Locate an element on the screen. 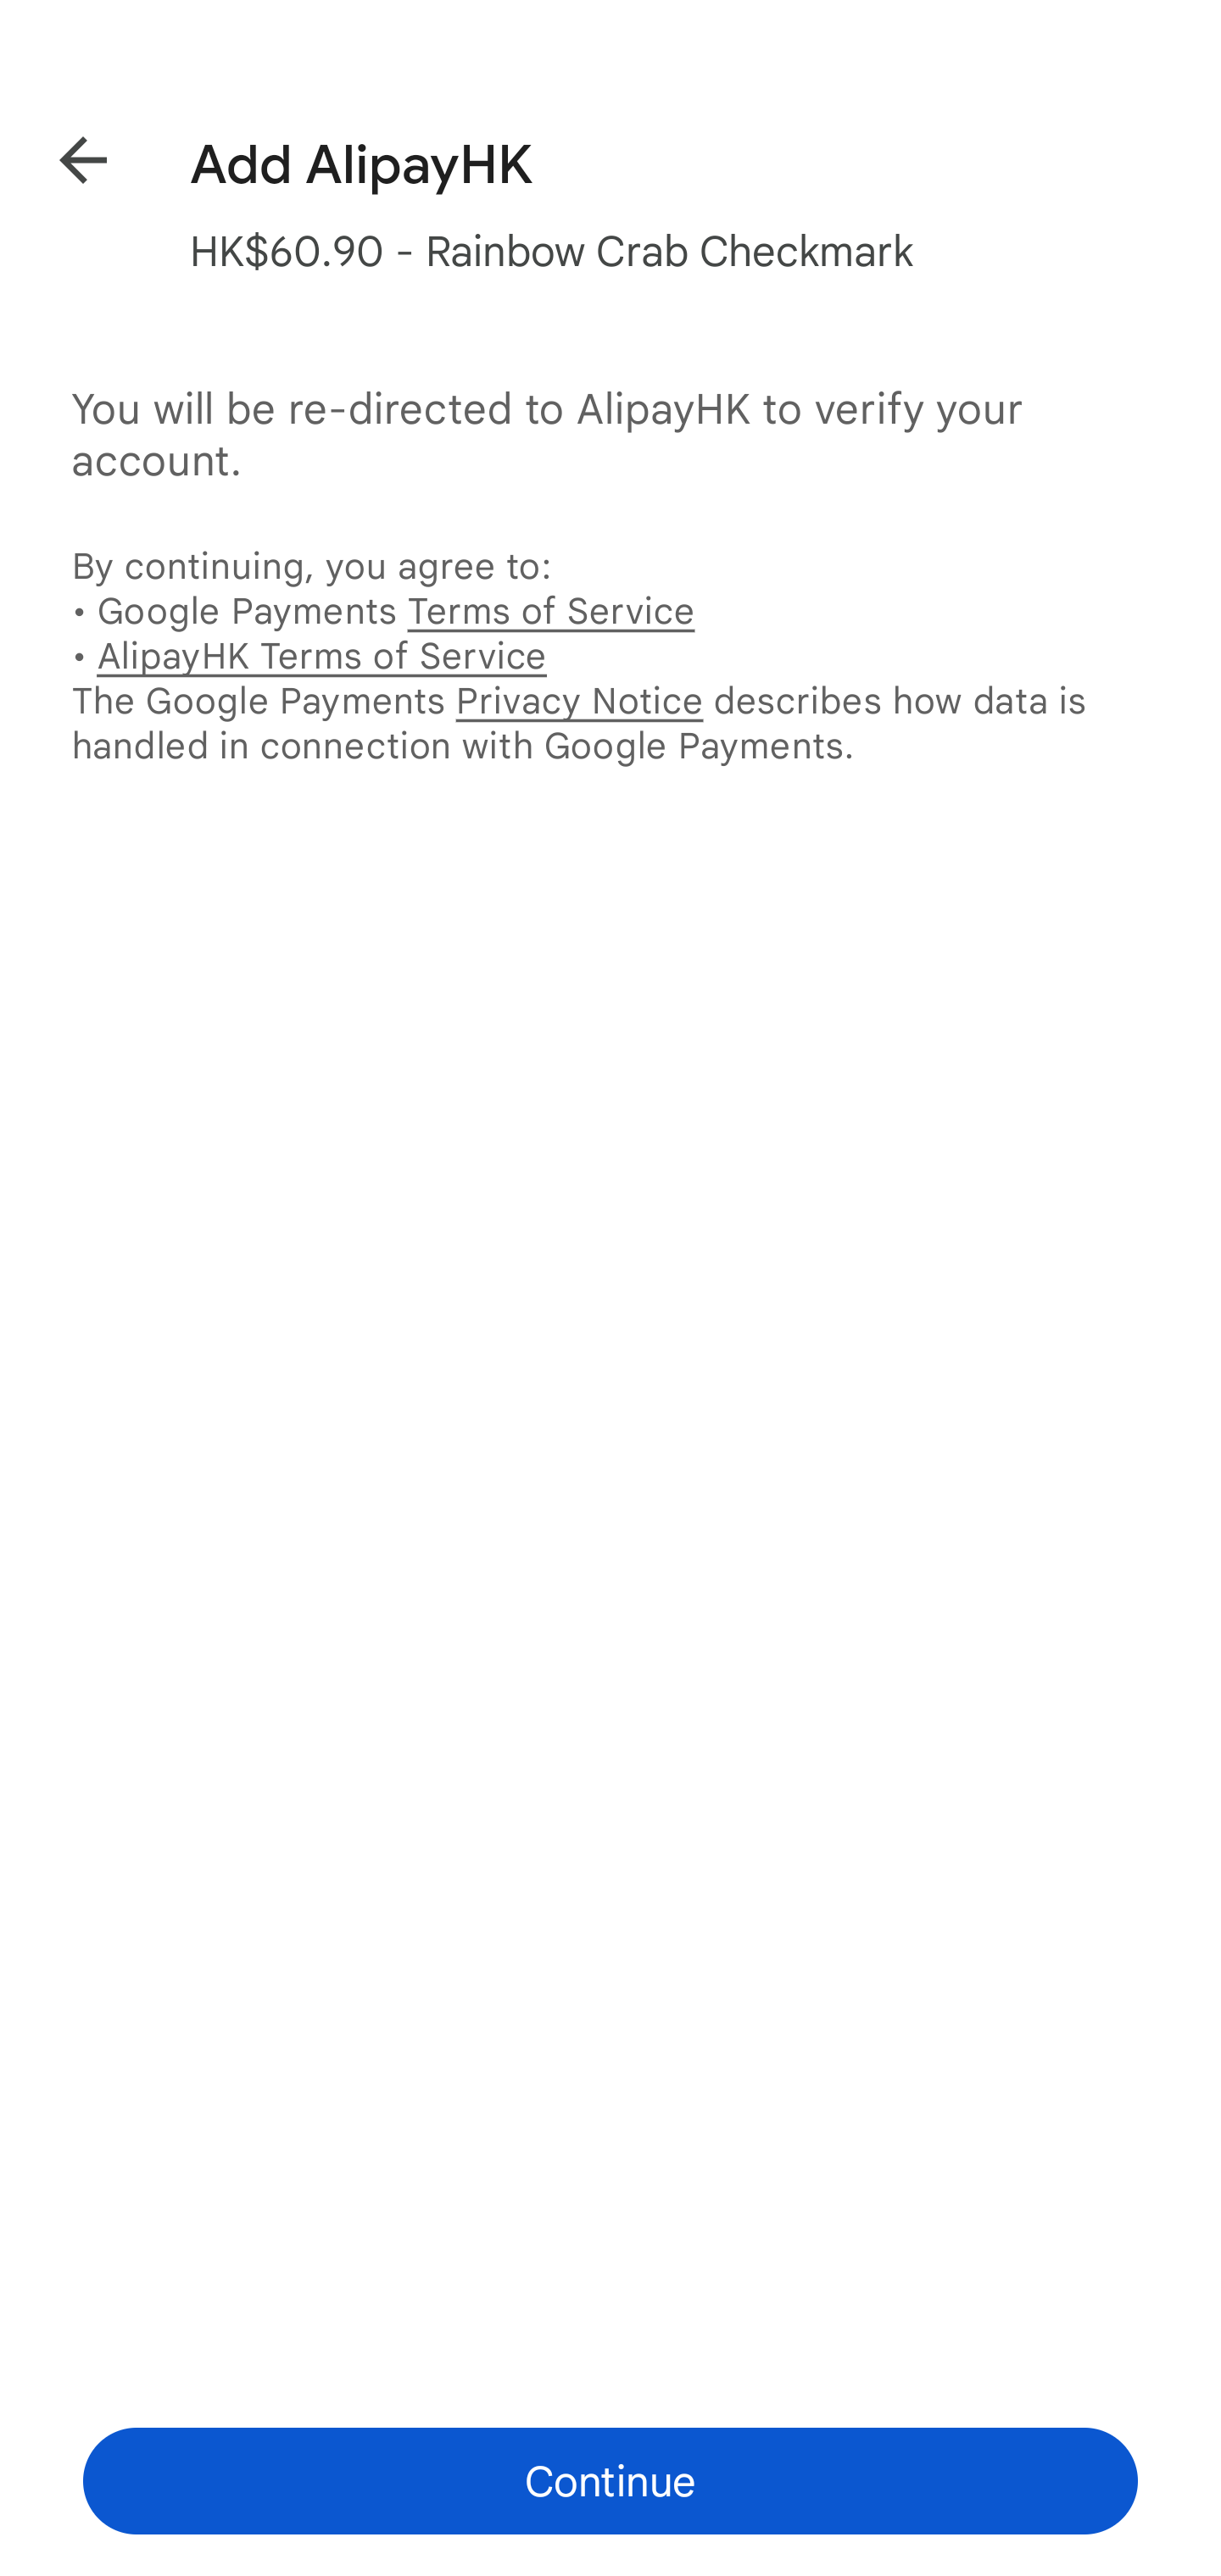 The height and width of the screenshot is (2576, 1221). Back is located at coordinates (59, 154).